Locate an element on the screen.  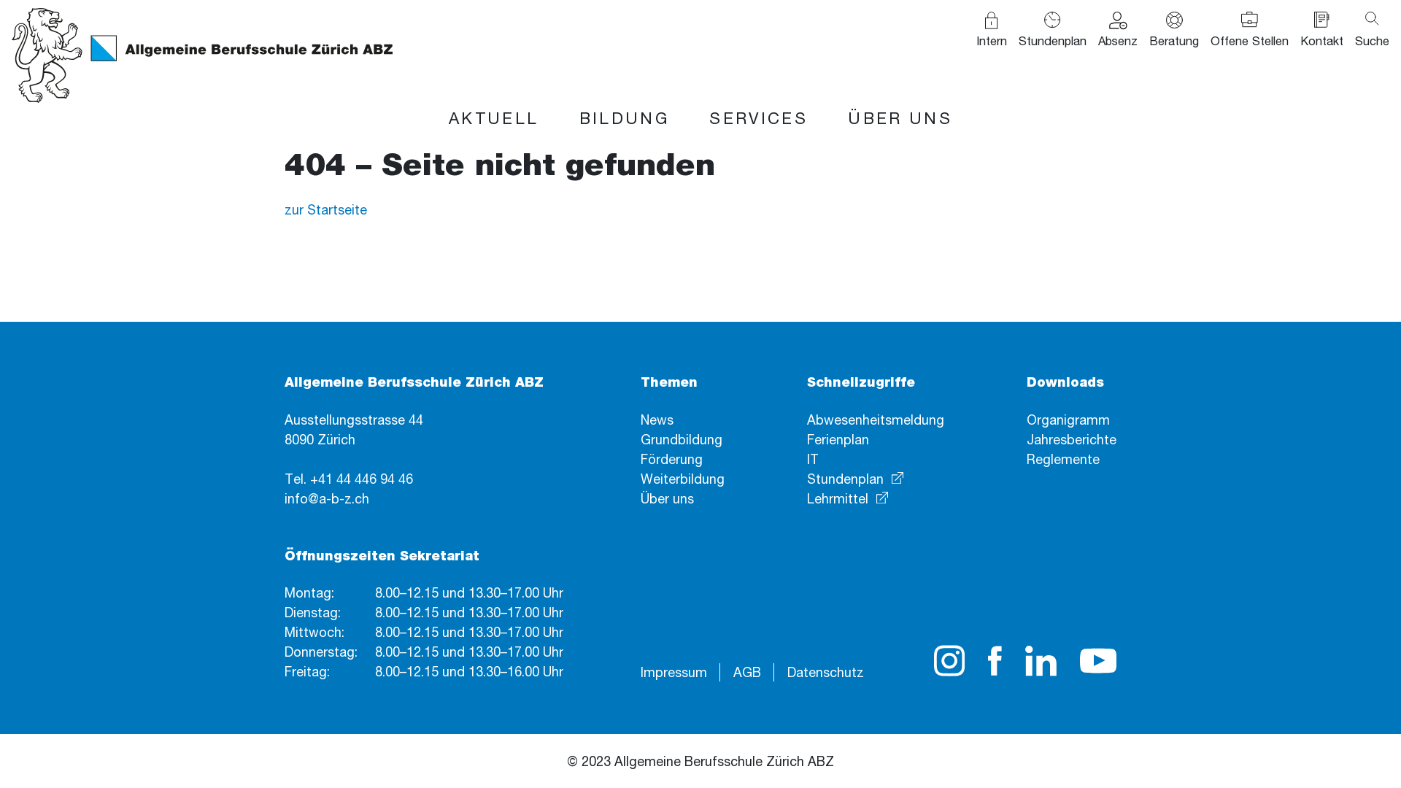
Impressum is located at coordinates (674, 672).